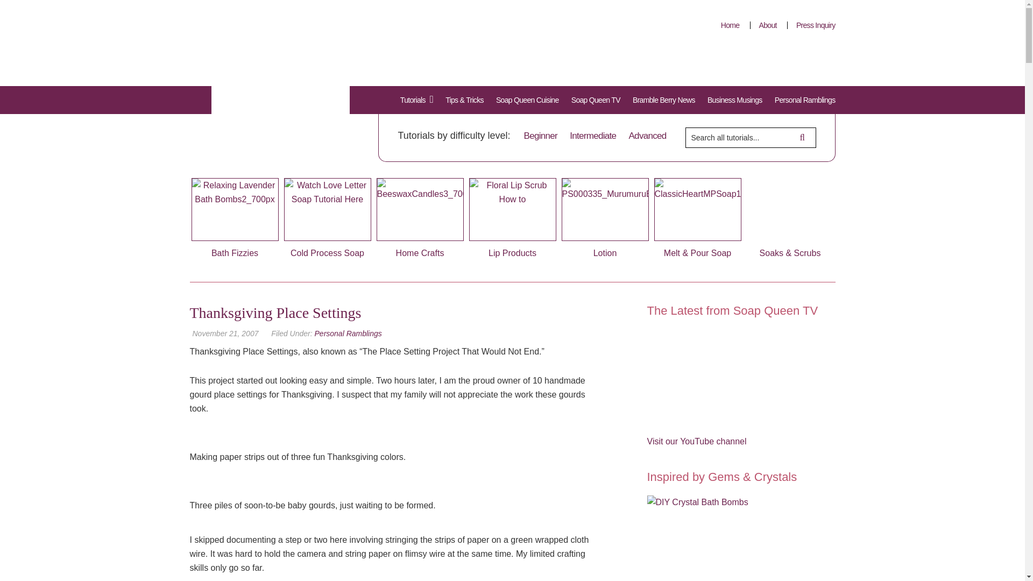  What do you see at coordinates (605, 217) in the screenshot?
I see `Lotion` at bounding box center [605, 217].